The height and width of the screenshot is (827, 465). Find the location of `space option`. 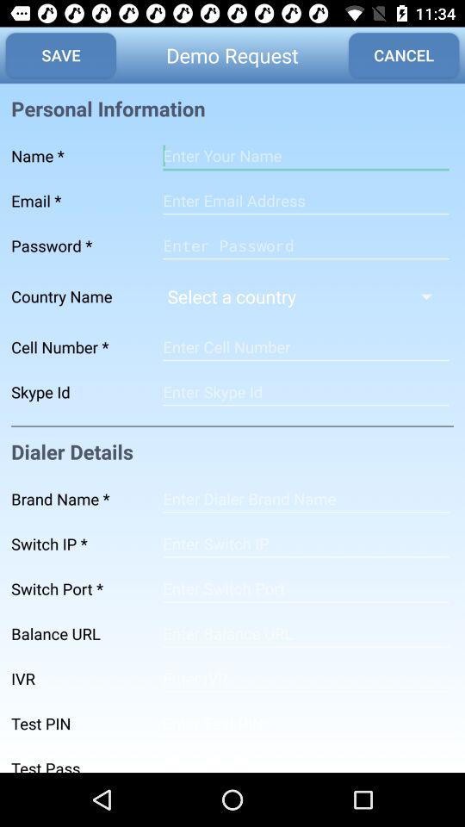

space option is located at coordinates (306, 588).